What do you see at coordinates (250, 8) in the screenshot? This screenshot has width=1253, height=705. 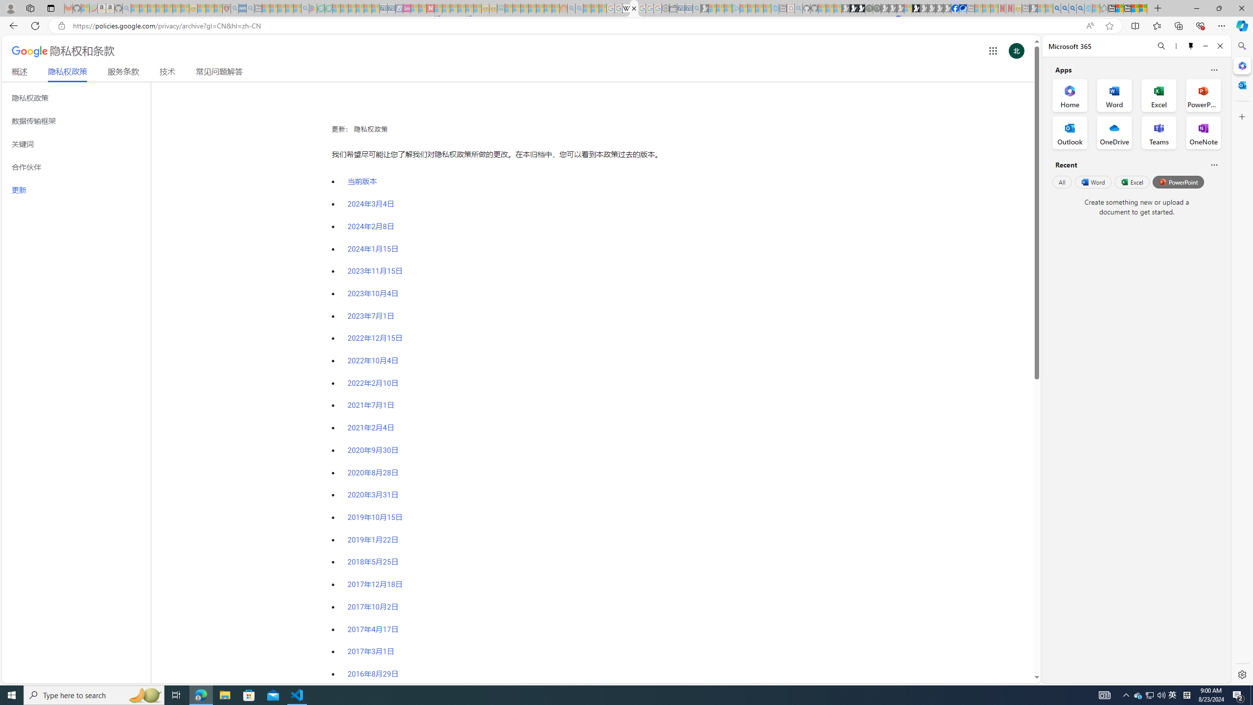 I see `utah sues federal government - Search - Sleeping` at bounding box center [250, 8].